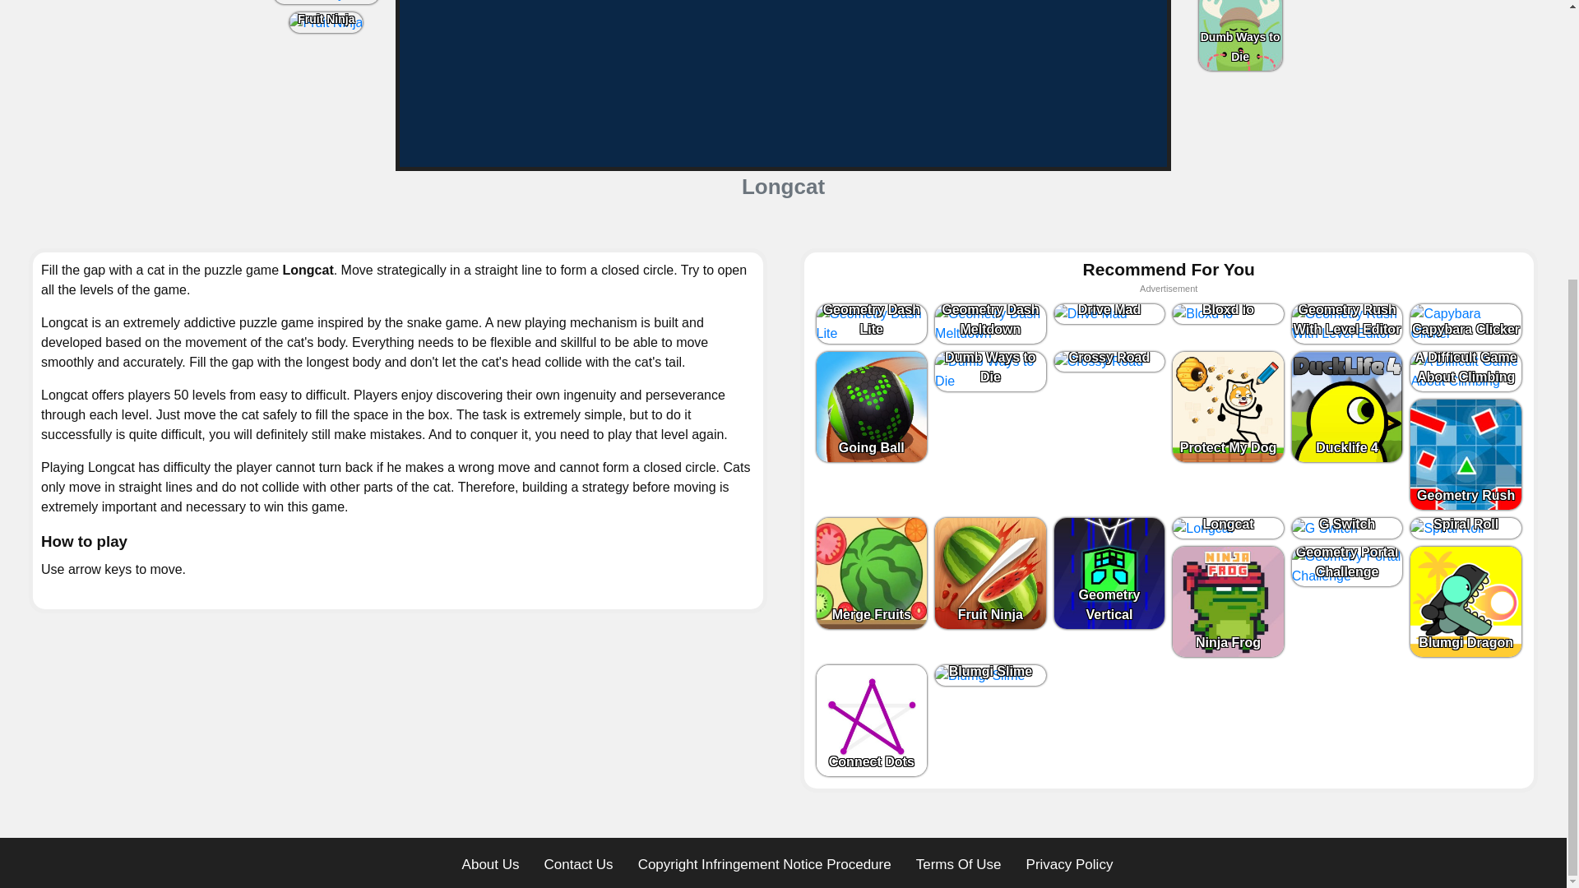  What do you see at coordinates (1347, 322) in the screenshot?
I see `Geometry Rush With Level Editor` at bounding box center [1347, 322].